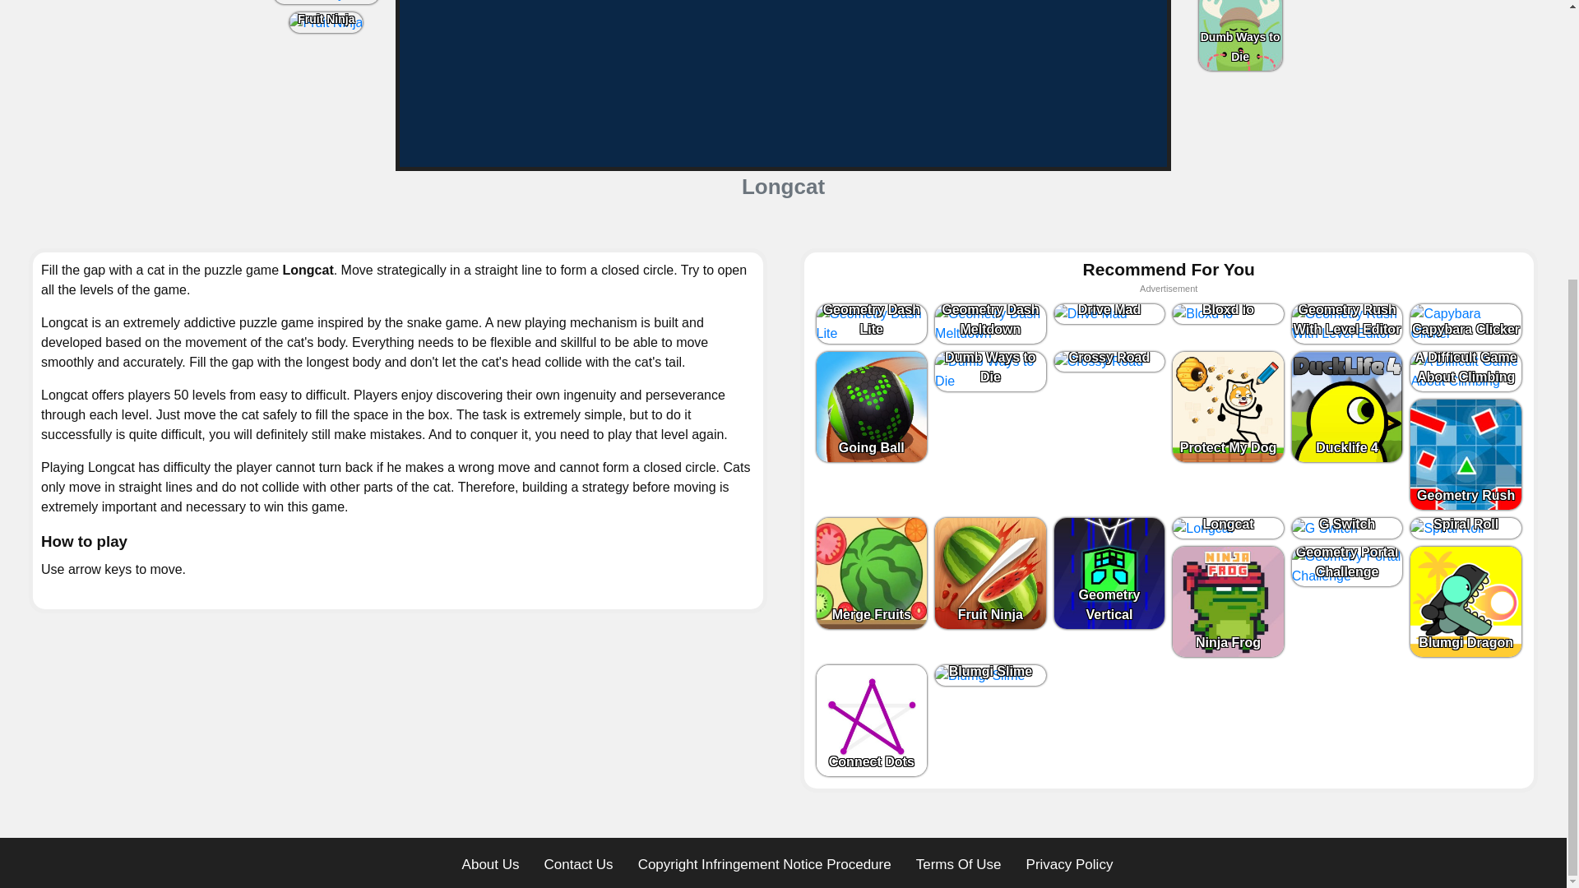  What do you see at coordinates (1347, 322) in the screenshot?
I see `Geometry Rush With Level Editor` at bounding box center [1347, 322].